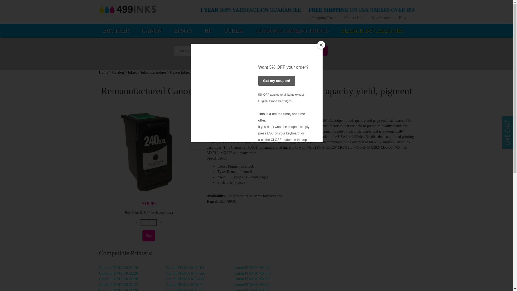  I want to click on Canon PIXMA MX392, so click(185, 289).